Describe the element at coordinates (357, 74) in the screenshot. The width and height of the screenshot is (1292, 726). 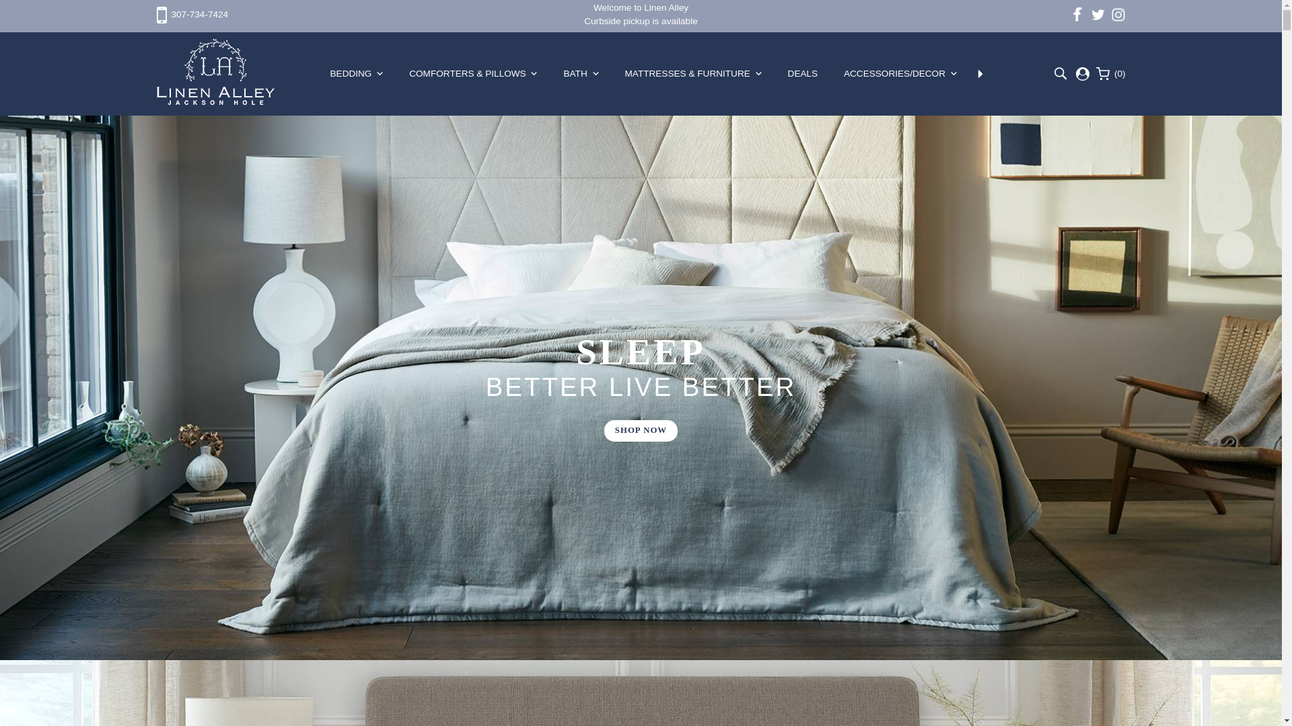
I see `BEDDING ` at that location.